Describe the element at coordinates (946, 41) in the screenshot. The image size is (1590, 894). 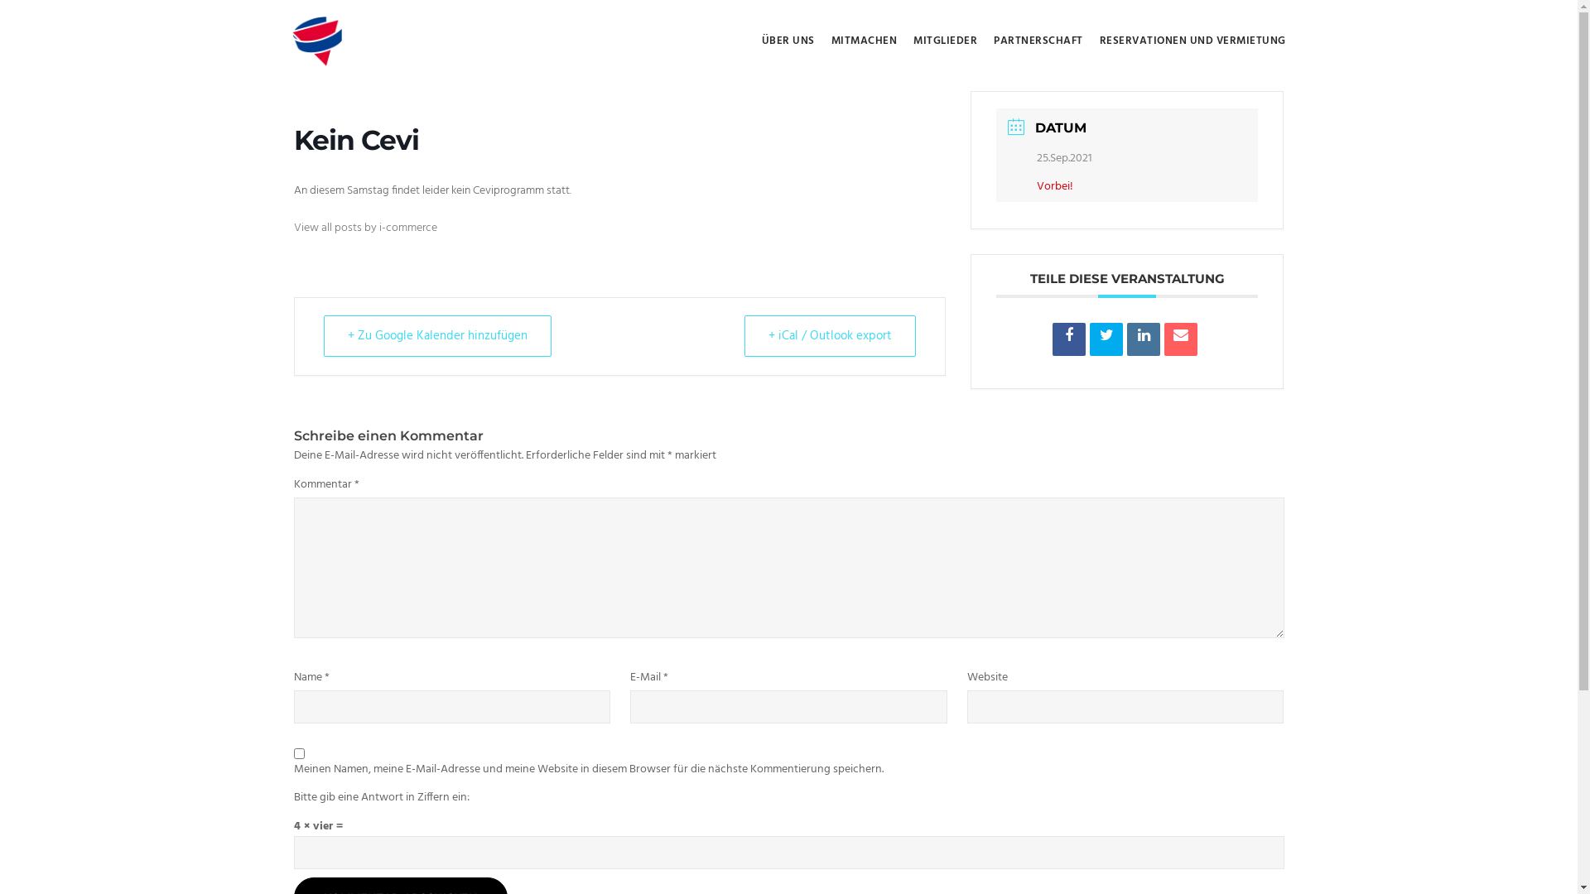
I see `MITGLIEDER` at that location.